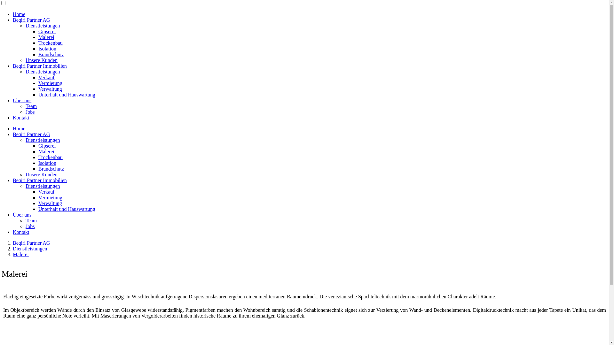 The width and height of the screenshot is (614, 345). Describe the element at coordinates (19, 128) in the screenshot. I see `Home` at that location.